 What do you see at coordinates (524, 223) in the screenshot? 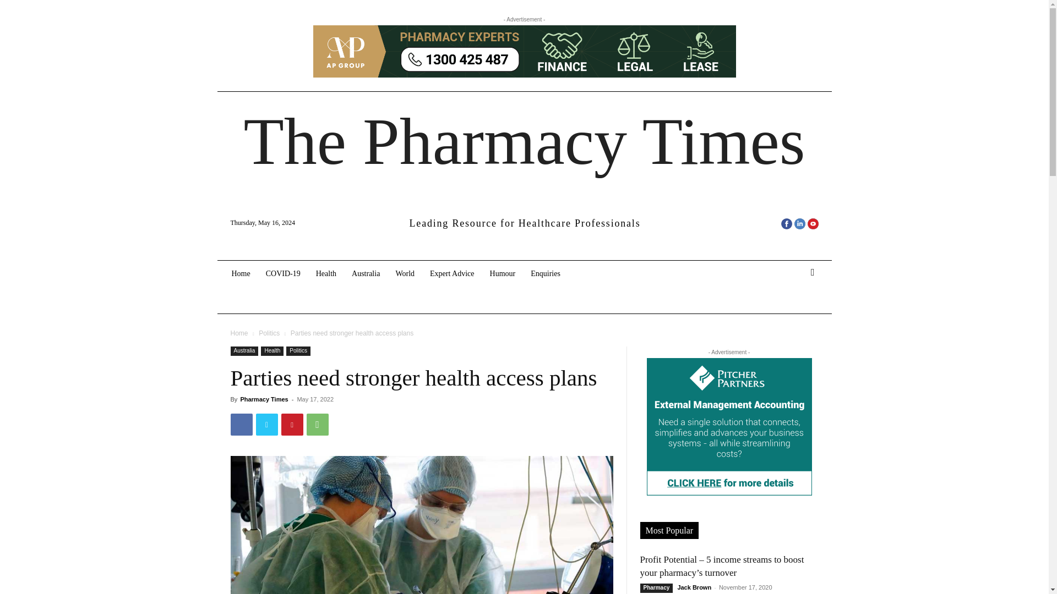
I see `Leading Resource for Healthcare Professionals` at bounding box center [524, 223].